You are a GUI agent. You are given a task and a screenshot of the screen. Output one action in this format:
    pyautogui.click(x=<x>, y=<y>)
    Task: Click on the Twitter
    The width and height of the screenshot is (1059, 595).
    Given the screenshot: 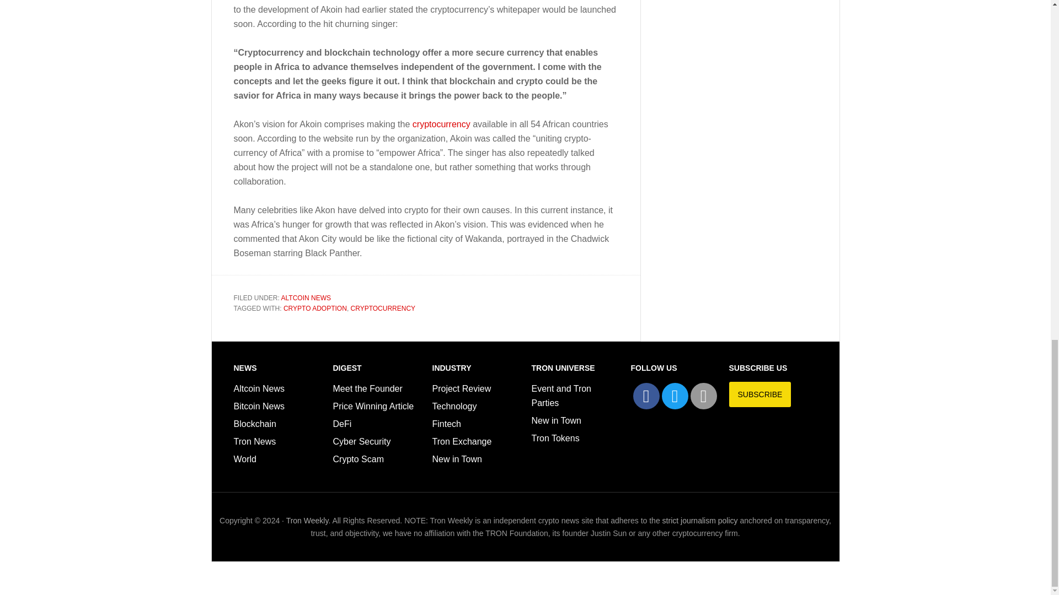 What is the action you would take?
    pyautogui.click(x=675, y=396)
    